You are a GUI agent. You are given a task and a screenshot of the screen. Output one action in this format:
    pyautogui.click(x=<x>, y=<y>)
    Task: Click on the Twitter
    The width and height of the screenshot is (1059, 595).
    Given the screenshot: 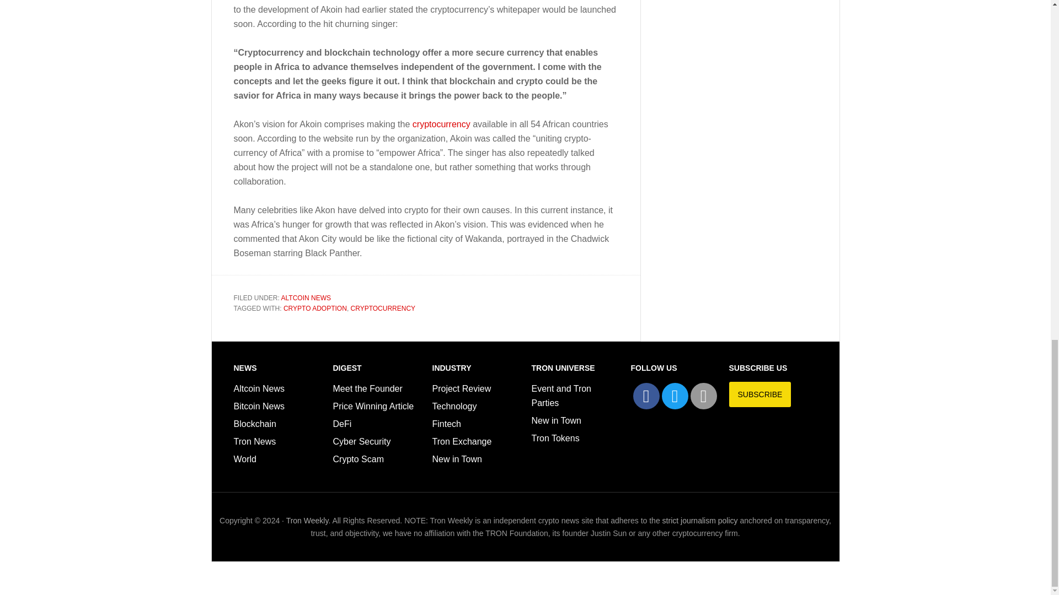 What is the action you would take?
    pyautogui.click(x=675, y=396)
    